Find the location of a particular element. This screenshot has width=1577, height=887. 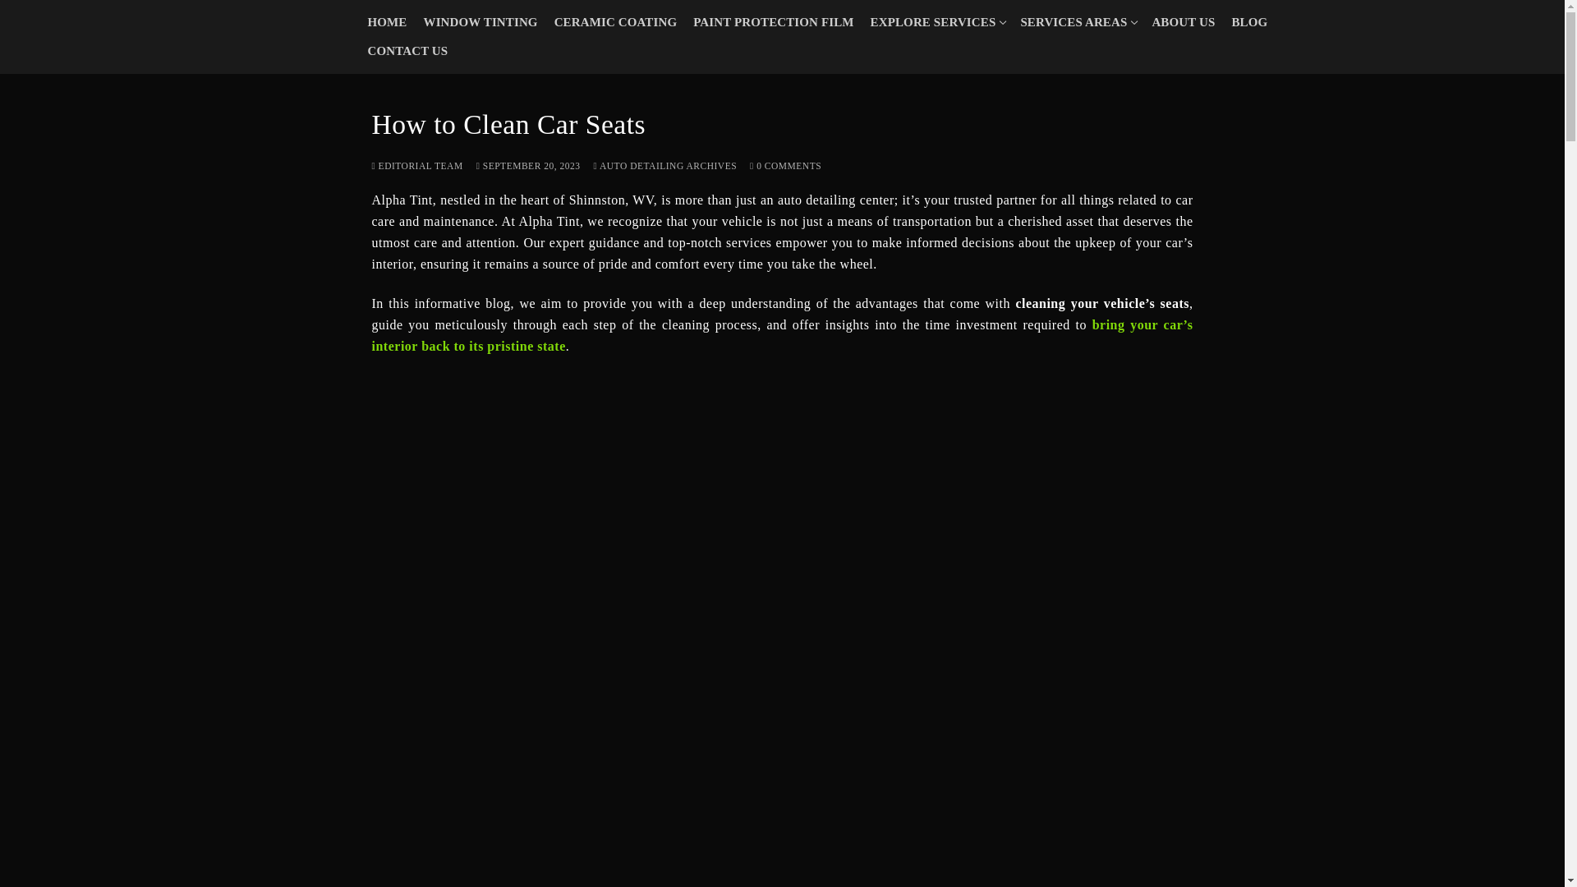

HOME is located at coordinates (480, 22).